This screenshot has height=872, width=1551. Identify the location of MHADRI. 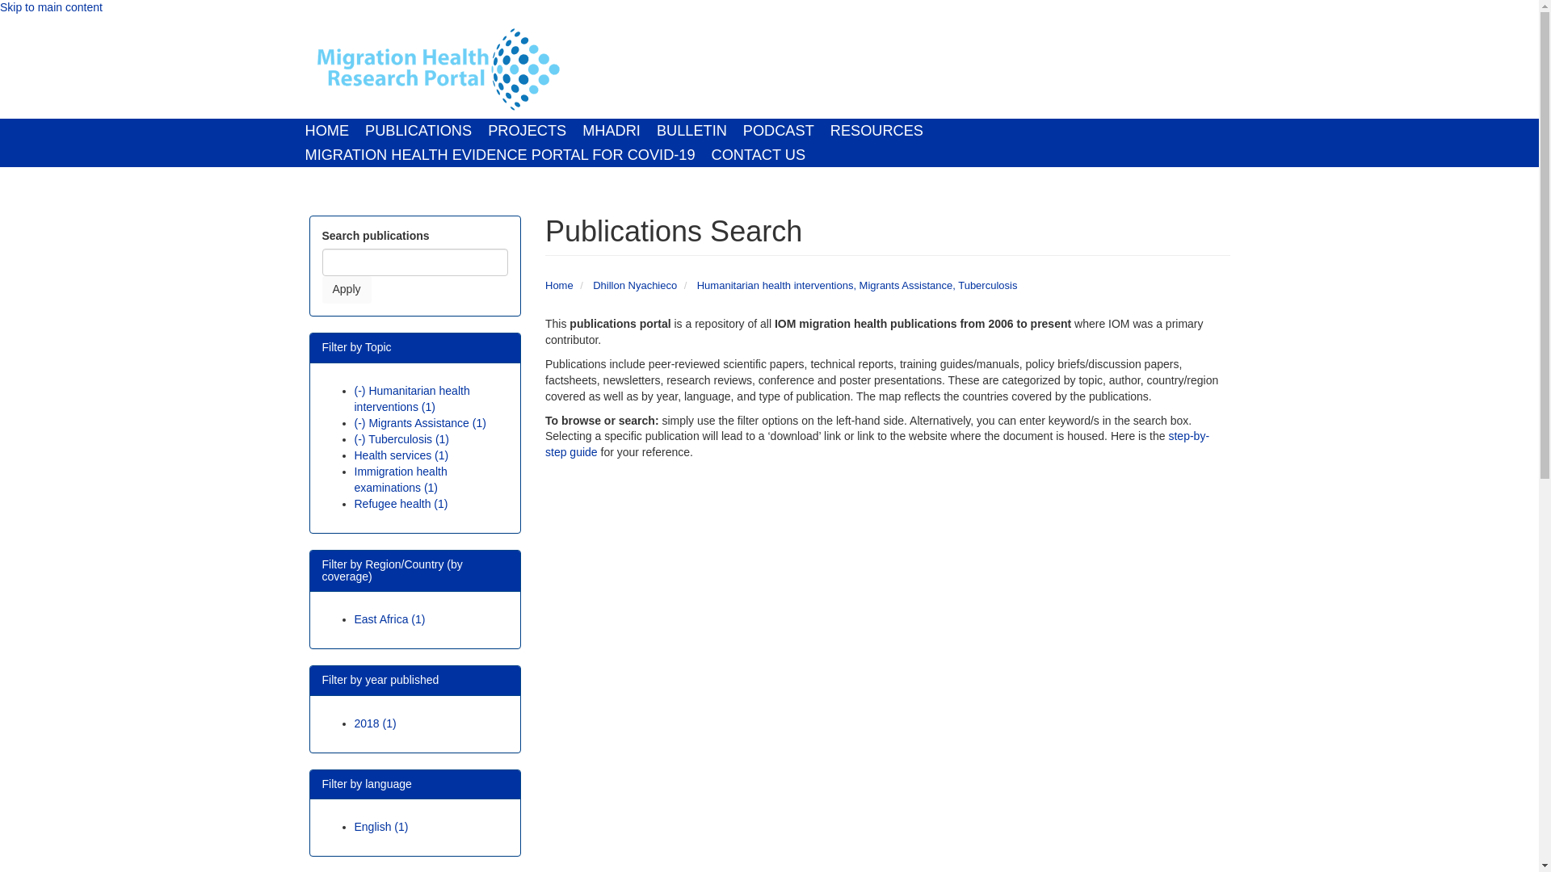
(611, 131).